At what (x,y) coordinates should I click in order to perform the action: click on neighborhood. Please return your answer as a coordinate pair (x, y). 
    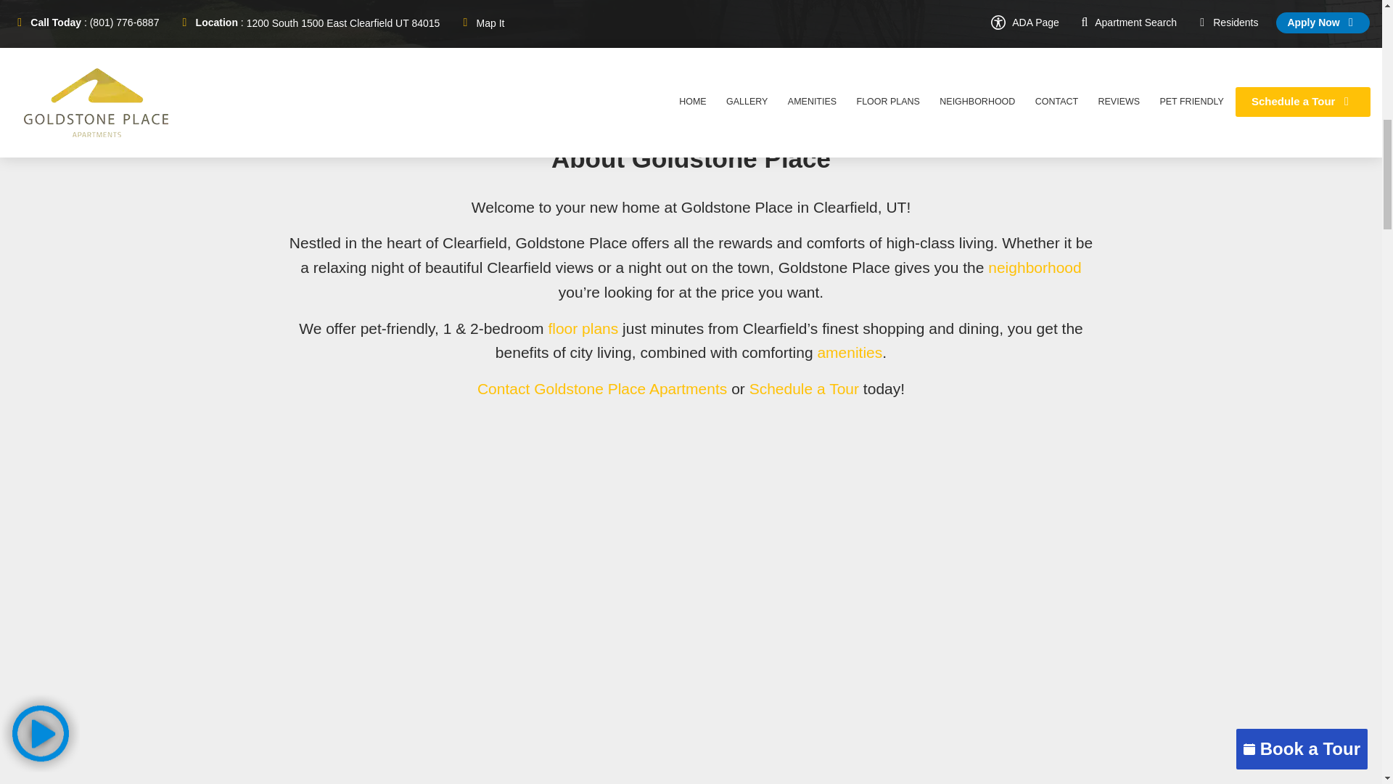
    Looking at the image, I should click on (1034, 267).